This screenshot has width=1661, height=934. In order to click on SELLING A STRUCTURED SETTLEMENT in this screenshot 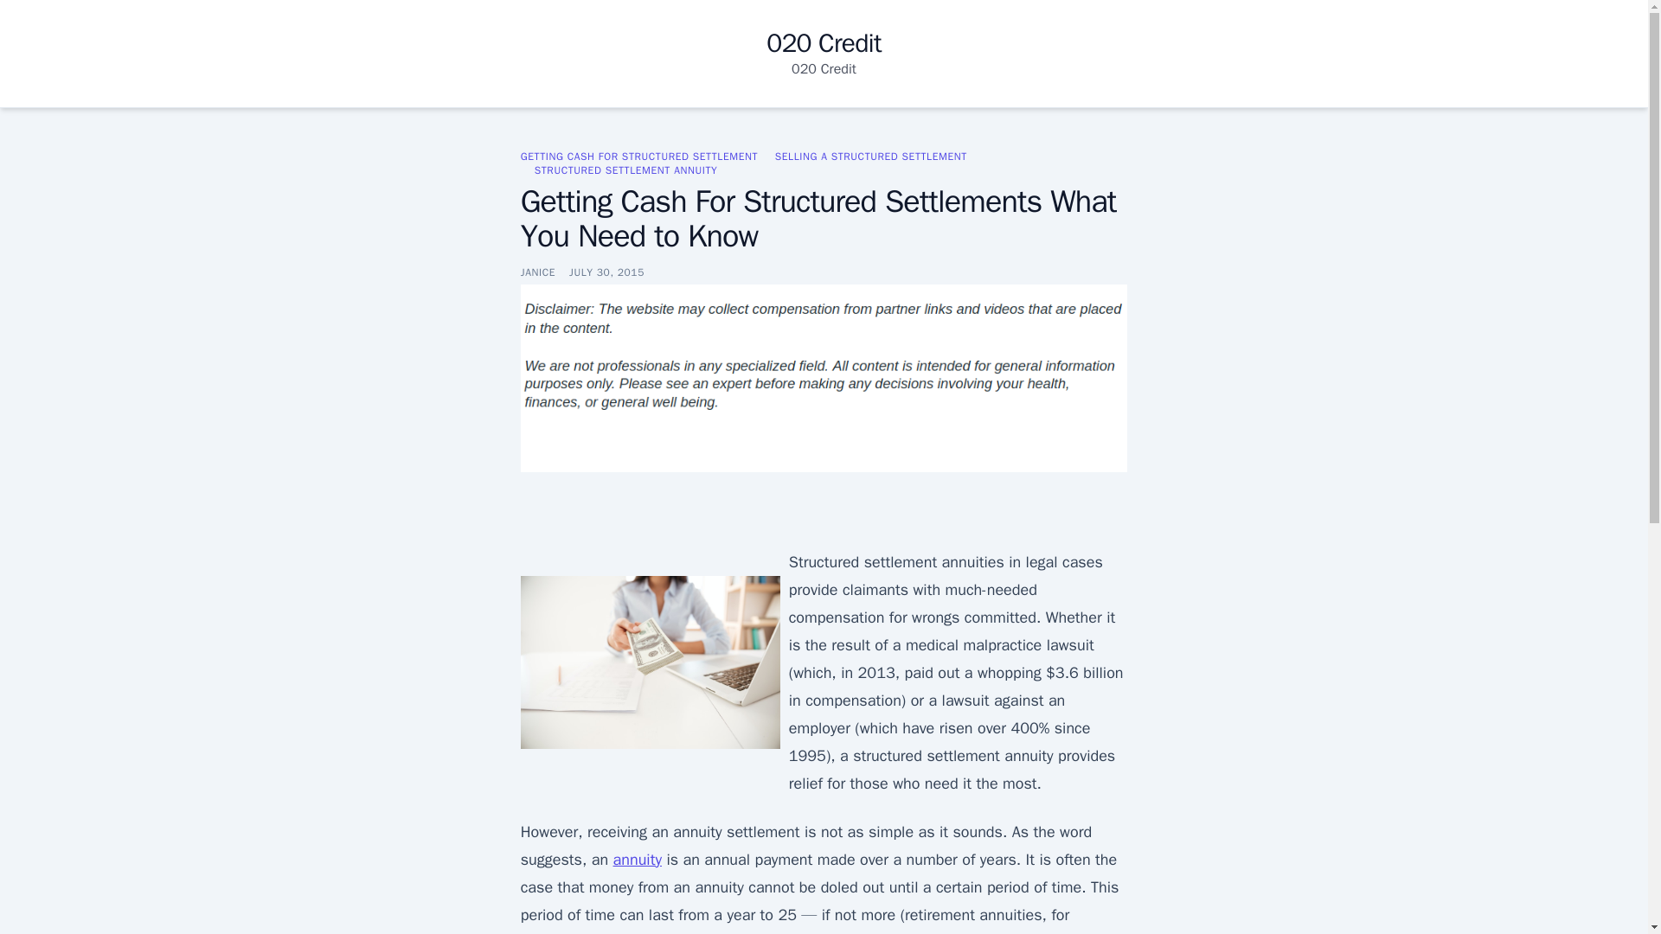, I will do `click(870, 156)`.